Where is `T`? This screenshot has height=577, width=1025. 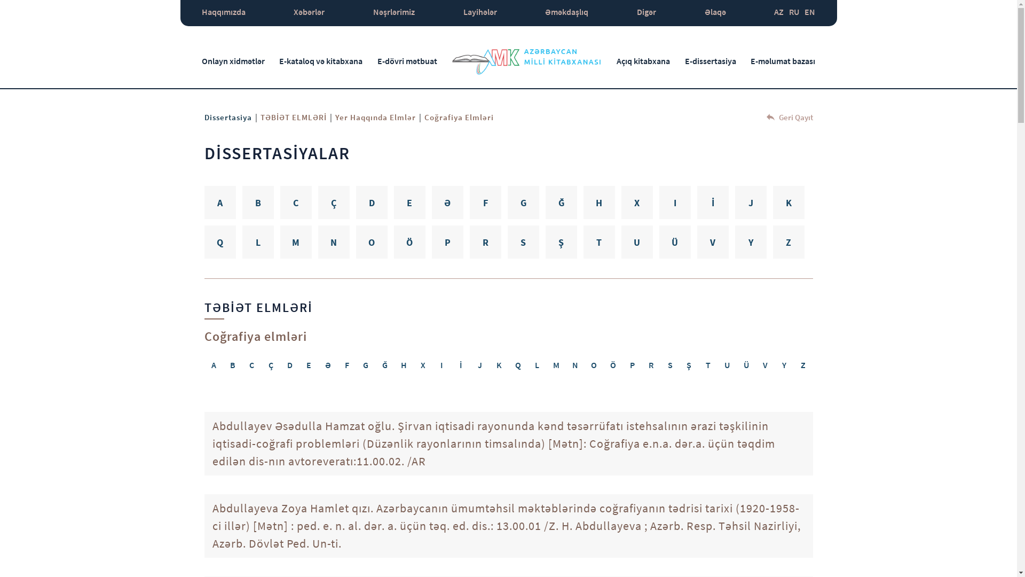 T is located at coordinates (708, 365).